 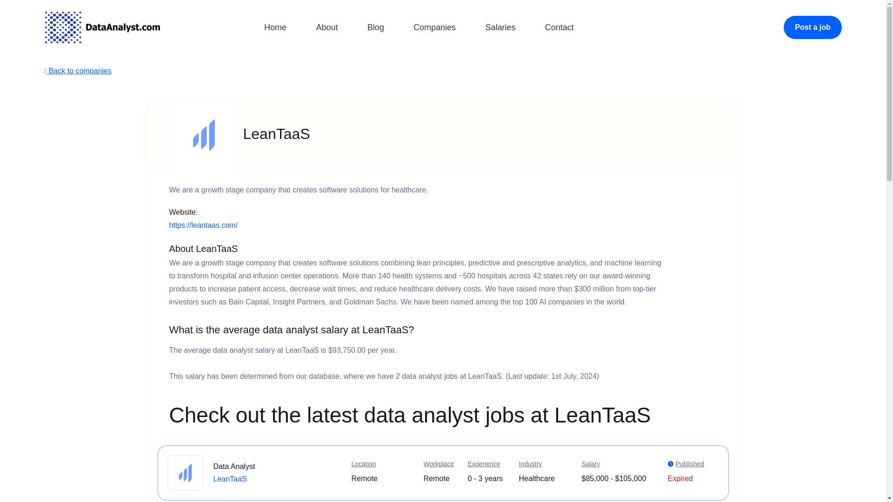 I want to click on Post a job, so click(x=812, y=27).